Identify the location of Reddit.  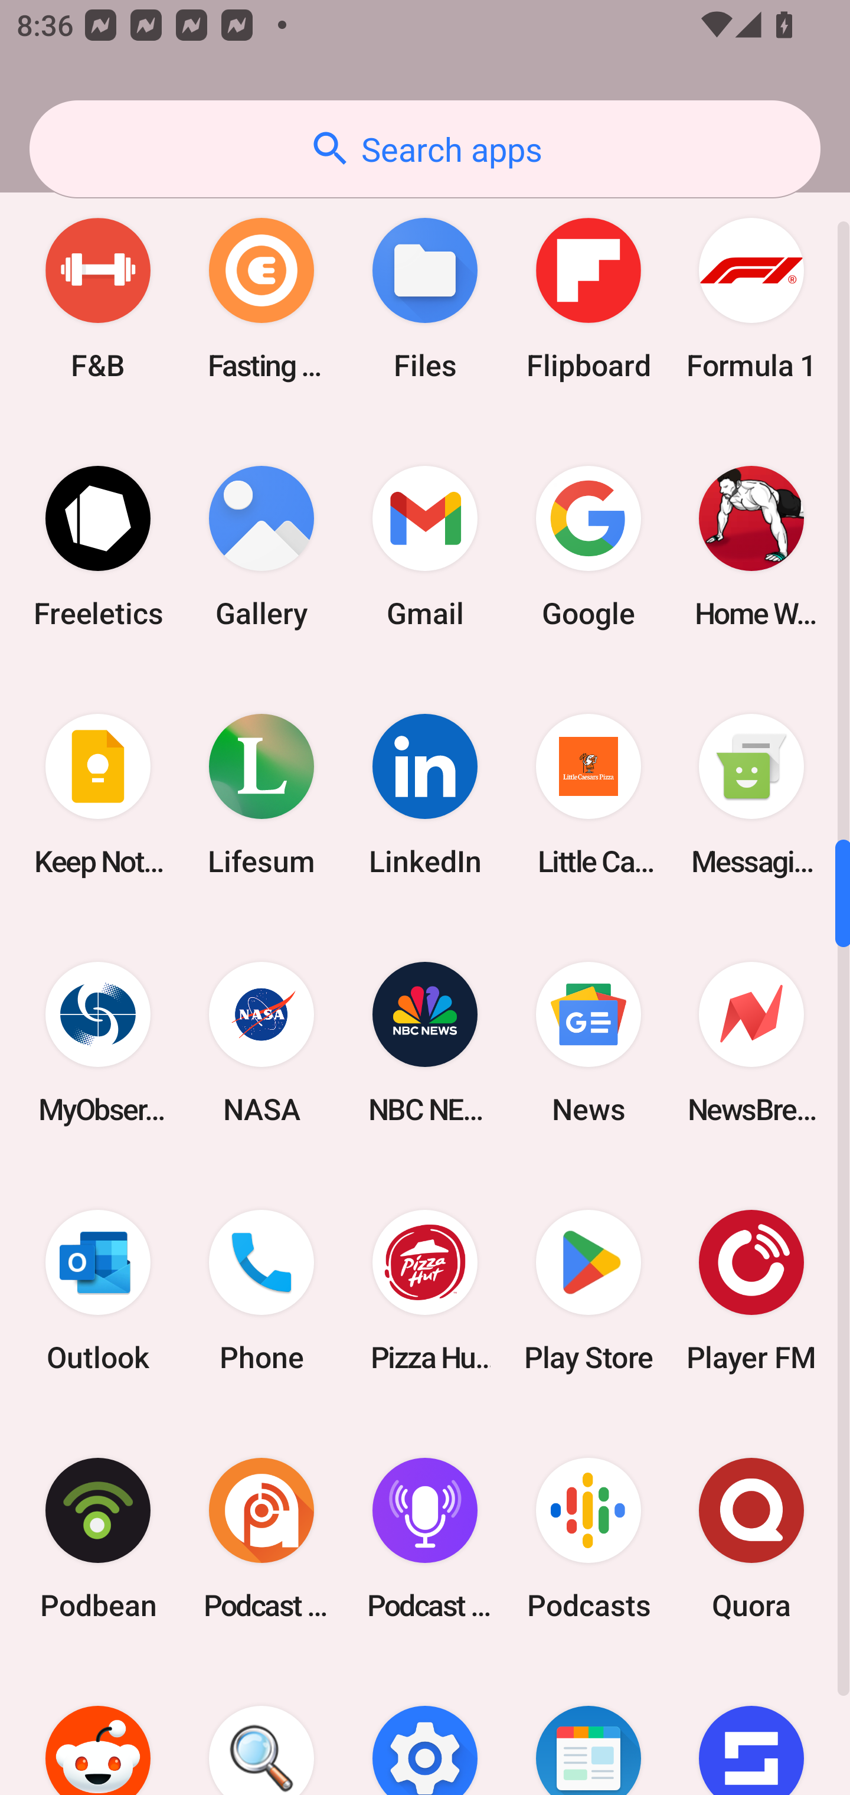
(98, 1729).